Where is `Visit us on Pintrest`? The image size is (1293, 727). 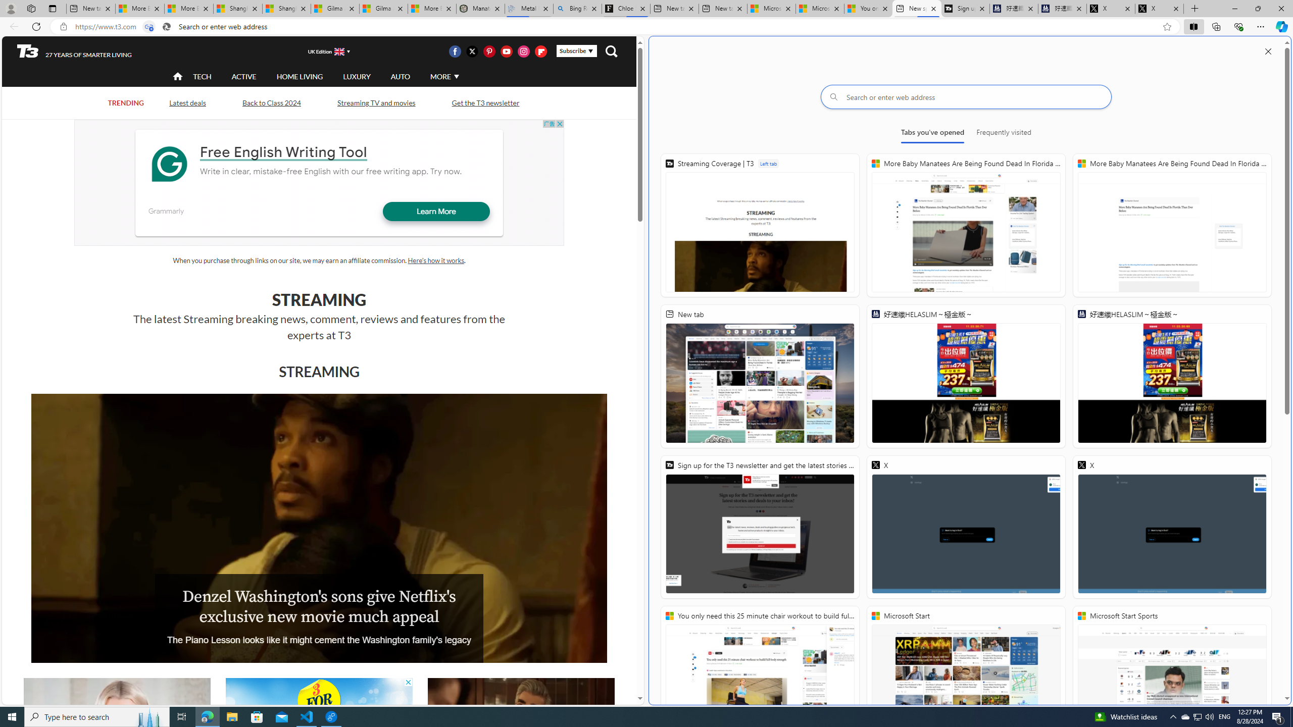 Visit us on Pintrest is located at coordinates (489, 51).